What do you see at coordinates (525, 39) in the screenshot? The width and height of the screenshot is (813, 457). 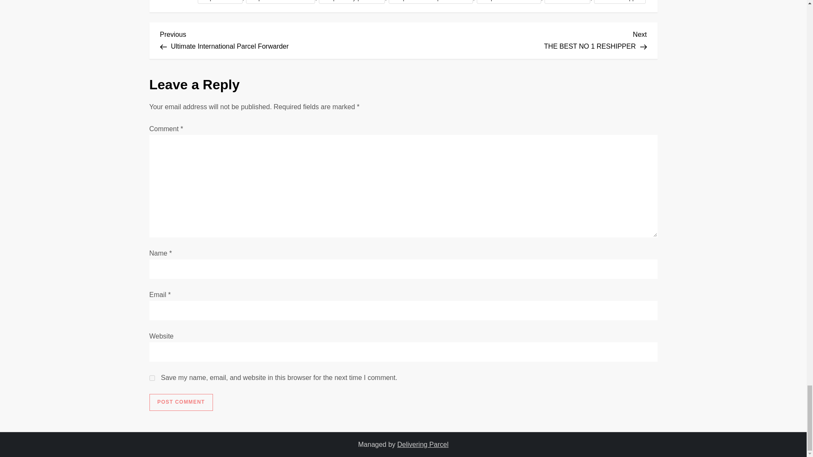 I see `Post Comment` at bounding box center [525, 39].